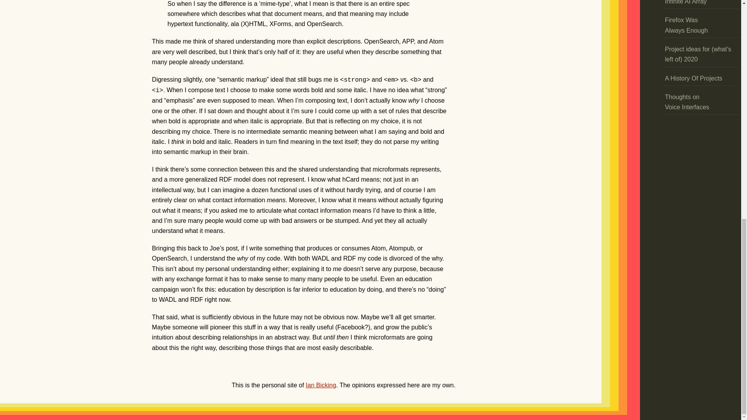 Image resolution: width=747 pixels, height=420 pixels. What do you see at coordinates (701, 102) in the screenshot?
I see `Thoughts on Voice Interfaces` at bounding box center [701, 102].